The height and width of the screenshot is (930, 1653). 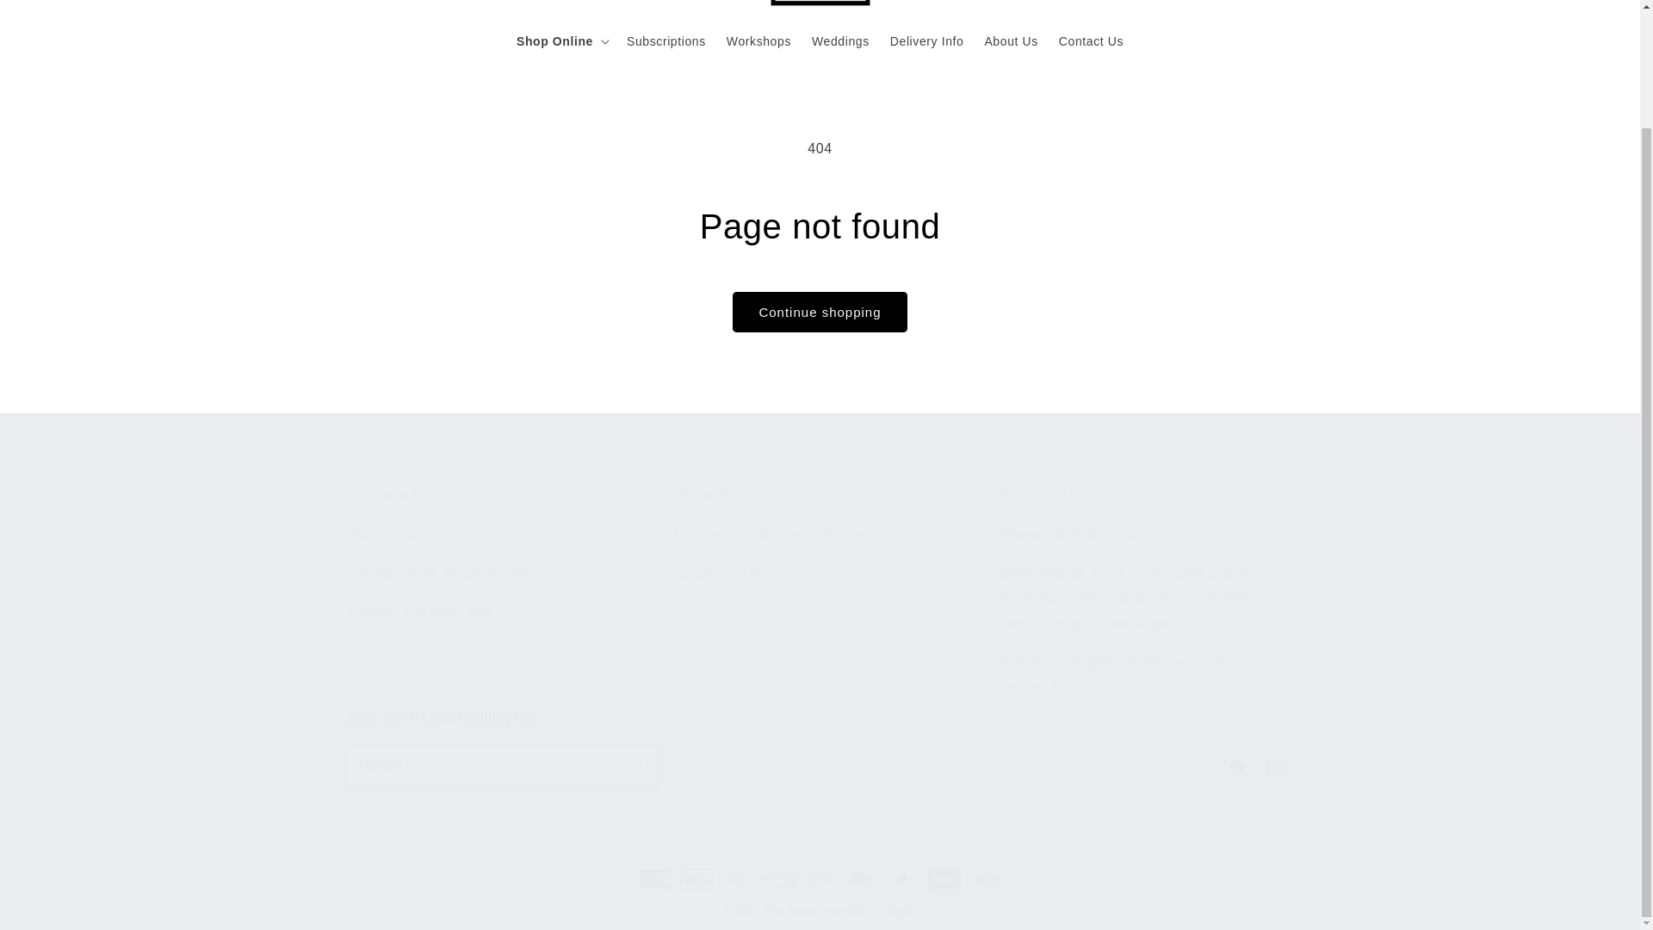 I want to click on E-mail us, so click(x=926, y=40).